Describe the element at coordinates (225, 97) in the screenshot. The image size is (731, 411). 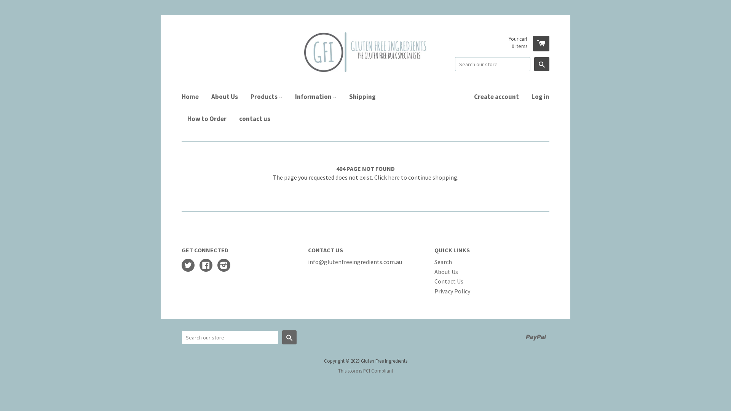
I see `About Us` at that location.